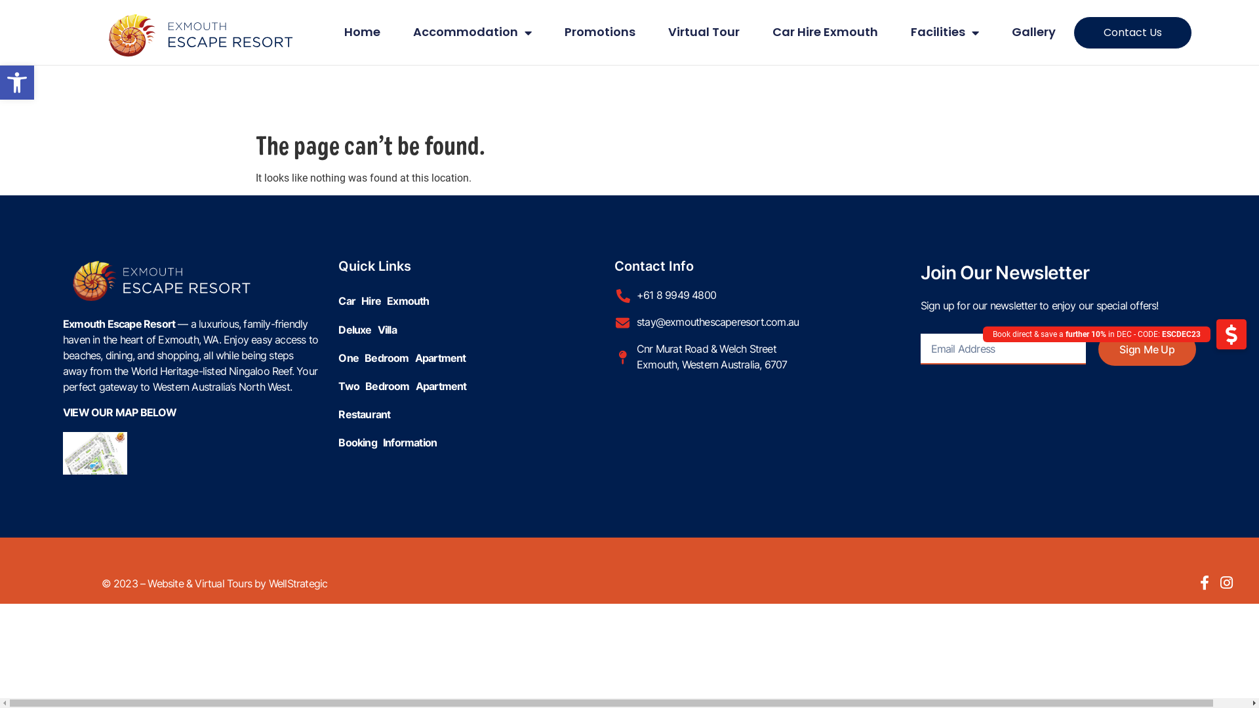 The width and height of the screenshot is (1259, 708). Describe the element at coordinates (1231, 334) in the screenshot. I see `Book direct & save a further 10% in DEC - CODE: ESCDEC23` at that location.